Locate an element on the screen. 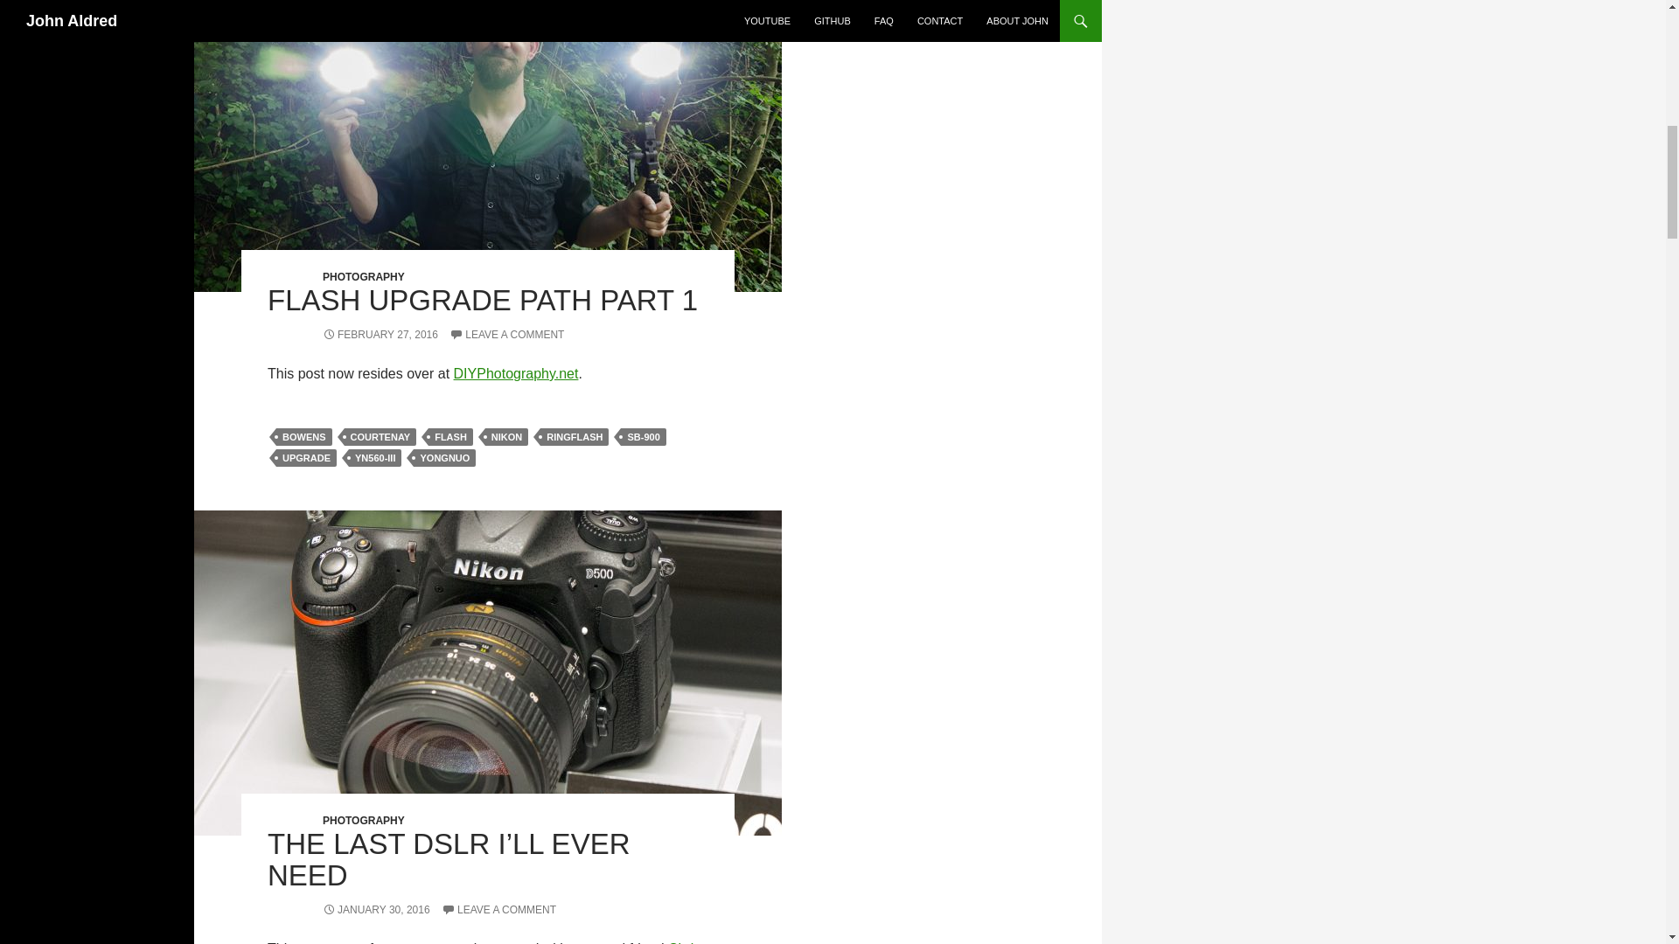  FLASH is located at coordinates (450, 437).